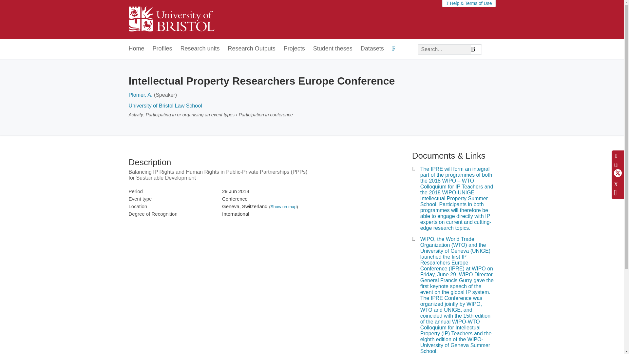 This screenshot has height=354, width=629. Describe the element at coordinates (372, 49) in the screenshot. I see `Datasets` at that location.